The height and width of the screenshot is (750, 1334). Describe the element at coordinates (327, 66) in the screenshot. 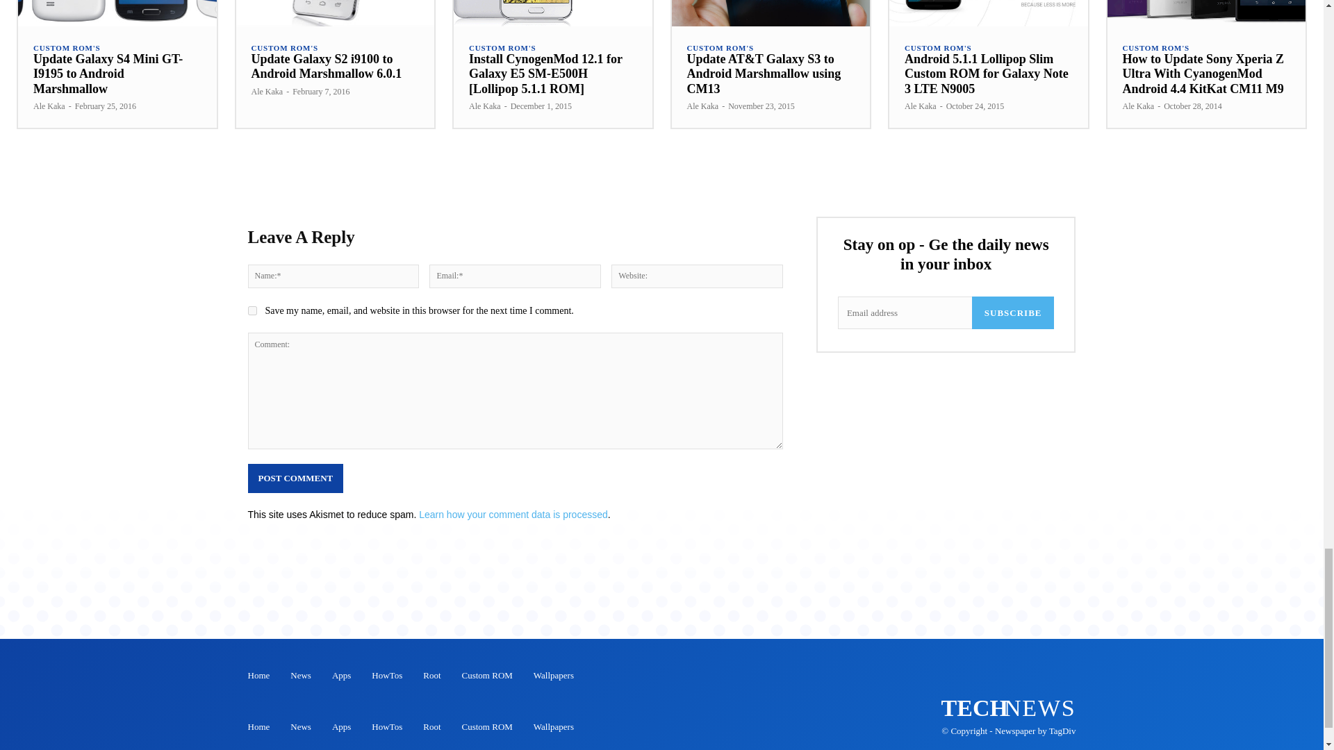

I see `Update Galaxy S2 i9100 to Android Marshmallow 6.0.1` at that location.